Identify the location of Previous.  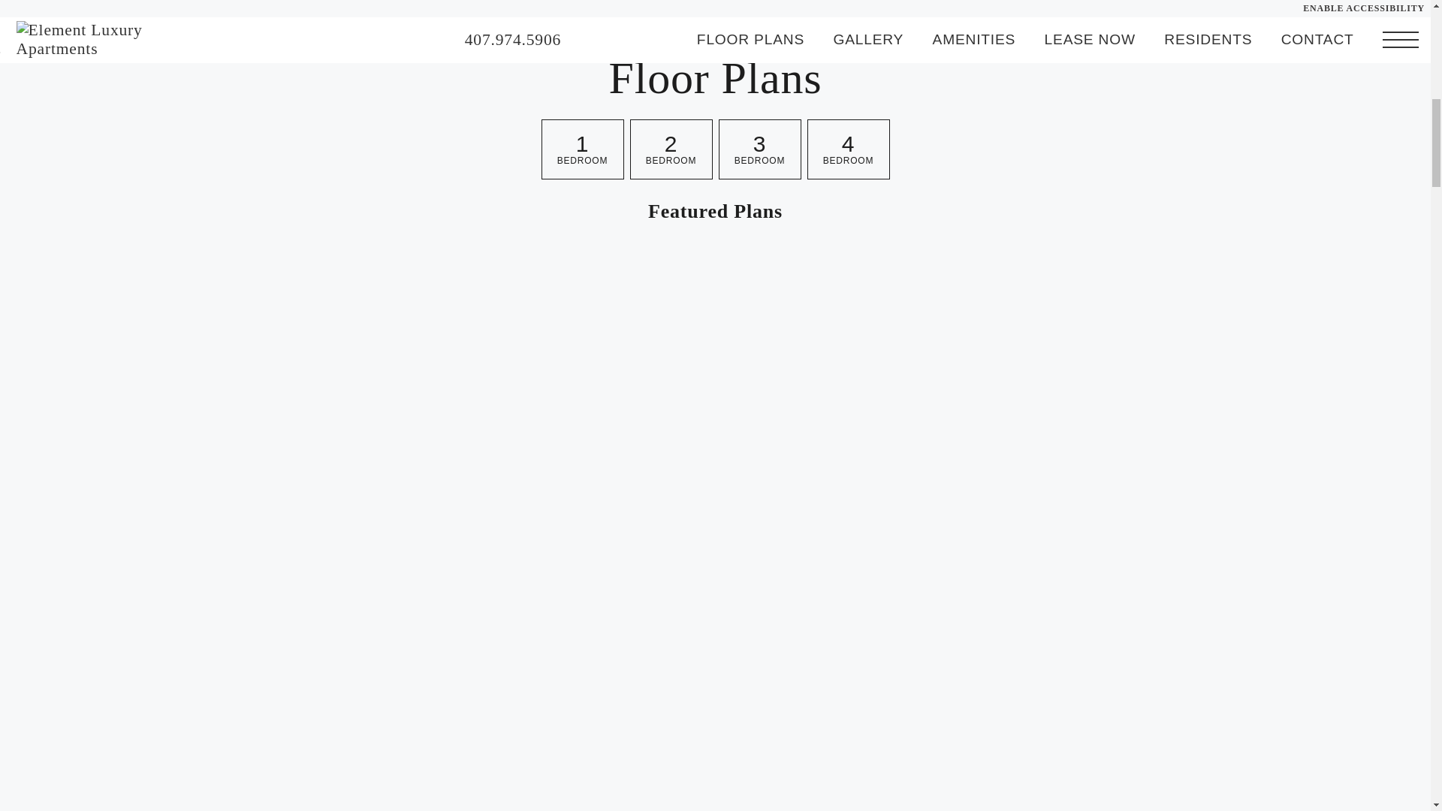
(114, 401).